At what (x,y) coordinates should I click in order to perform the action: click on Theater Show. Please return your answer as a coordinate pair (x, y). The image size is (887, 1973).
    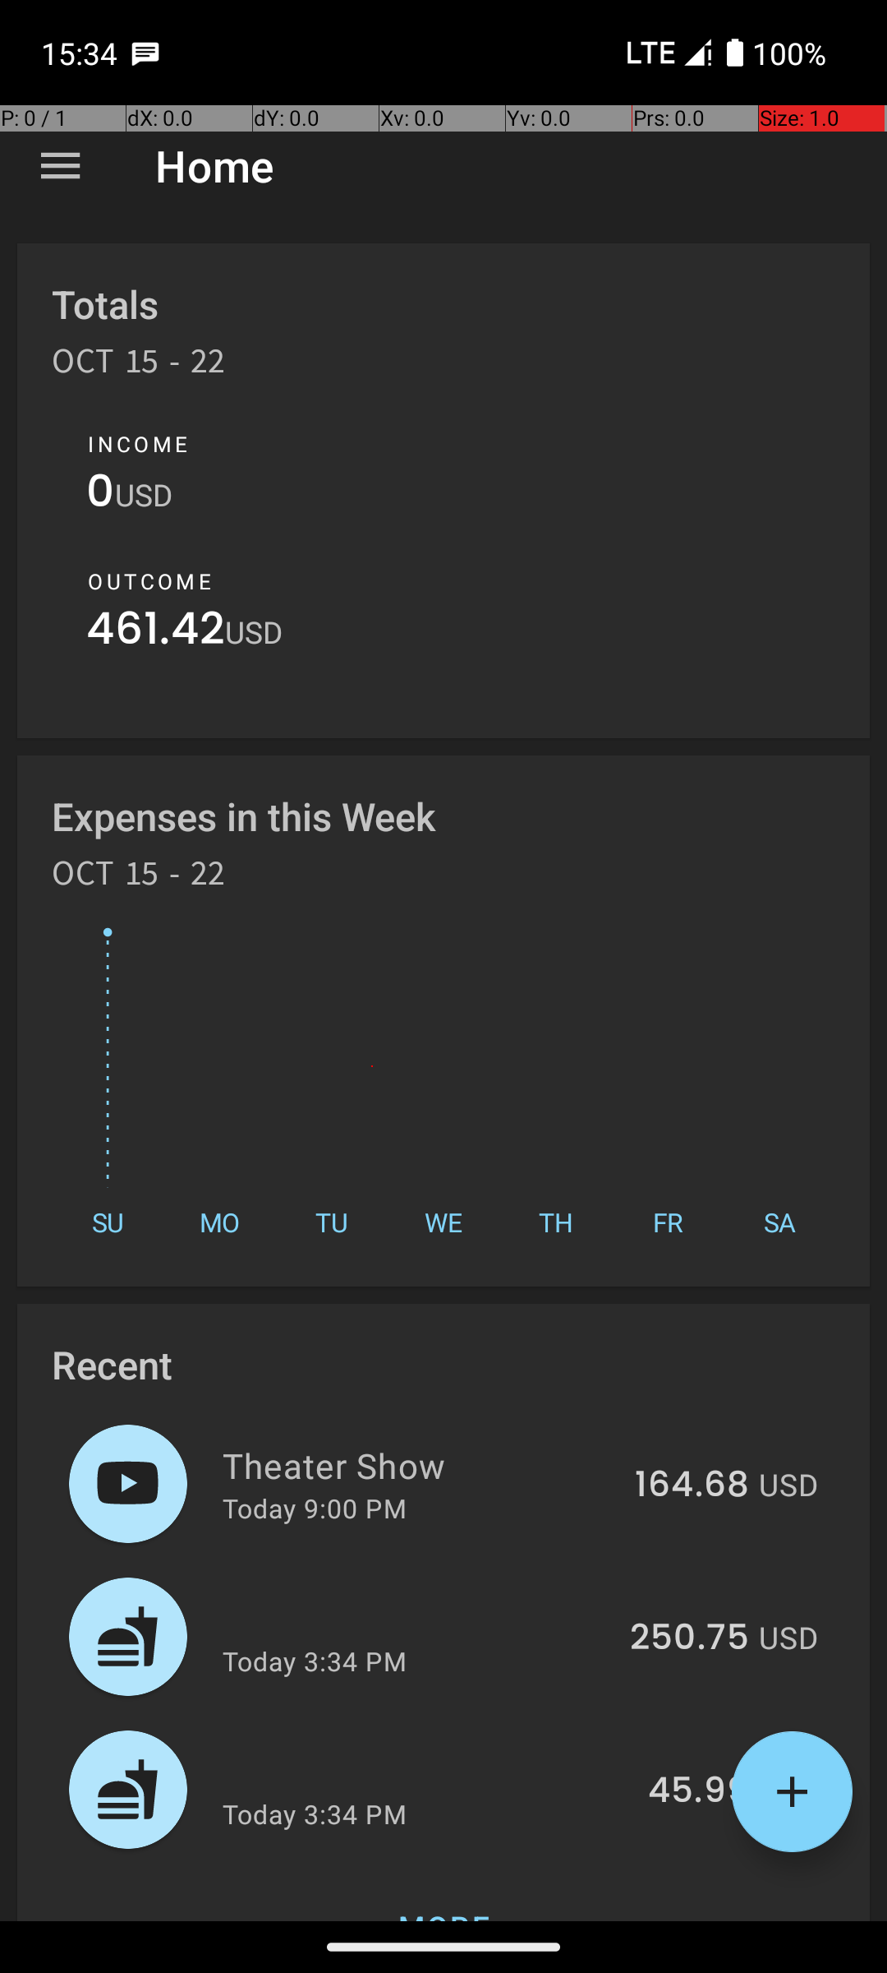
    Looking at the image, I should click on (419, 1465).